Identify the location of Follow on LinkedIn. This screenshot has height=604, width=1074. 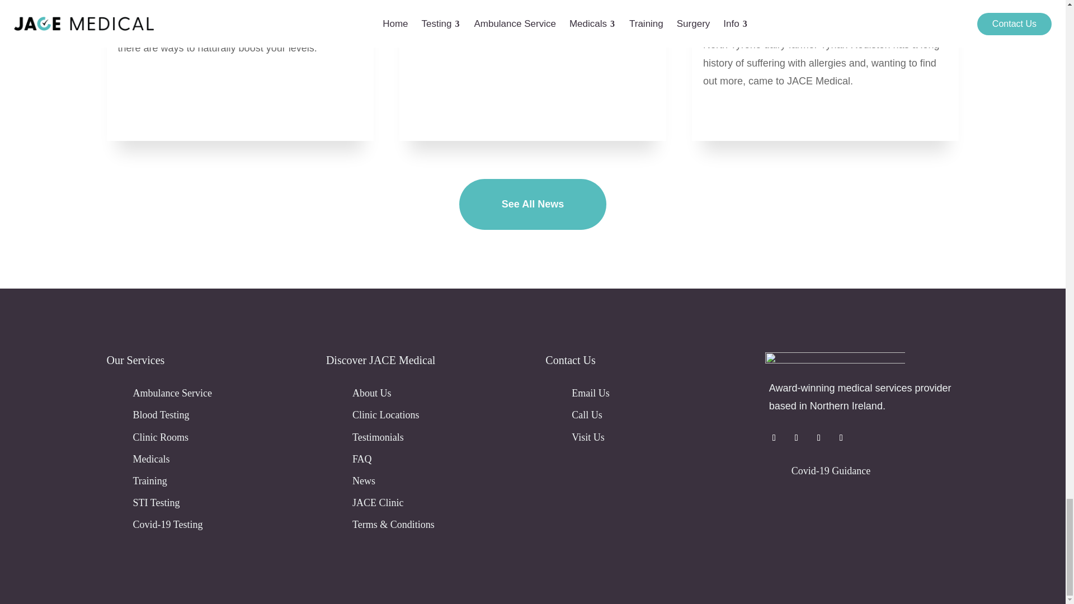
(841, 437).